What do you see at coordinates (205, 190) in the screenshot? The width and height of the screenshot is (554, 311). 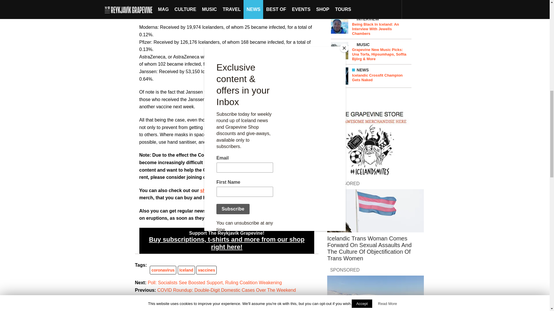 I see `shop` at bounding box center [205, 190].